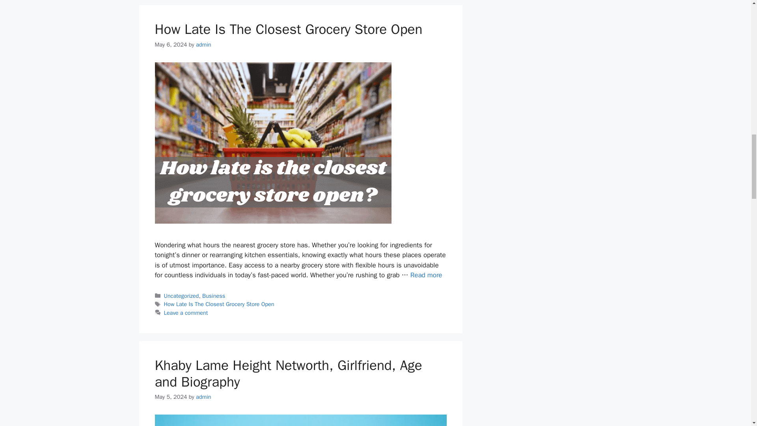  Describe the element at coordinates (213, 296) in the screenshot. I see `Business` at that location.